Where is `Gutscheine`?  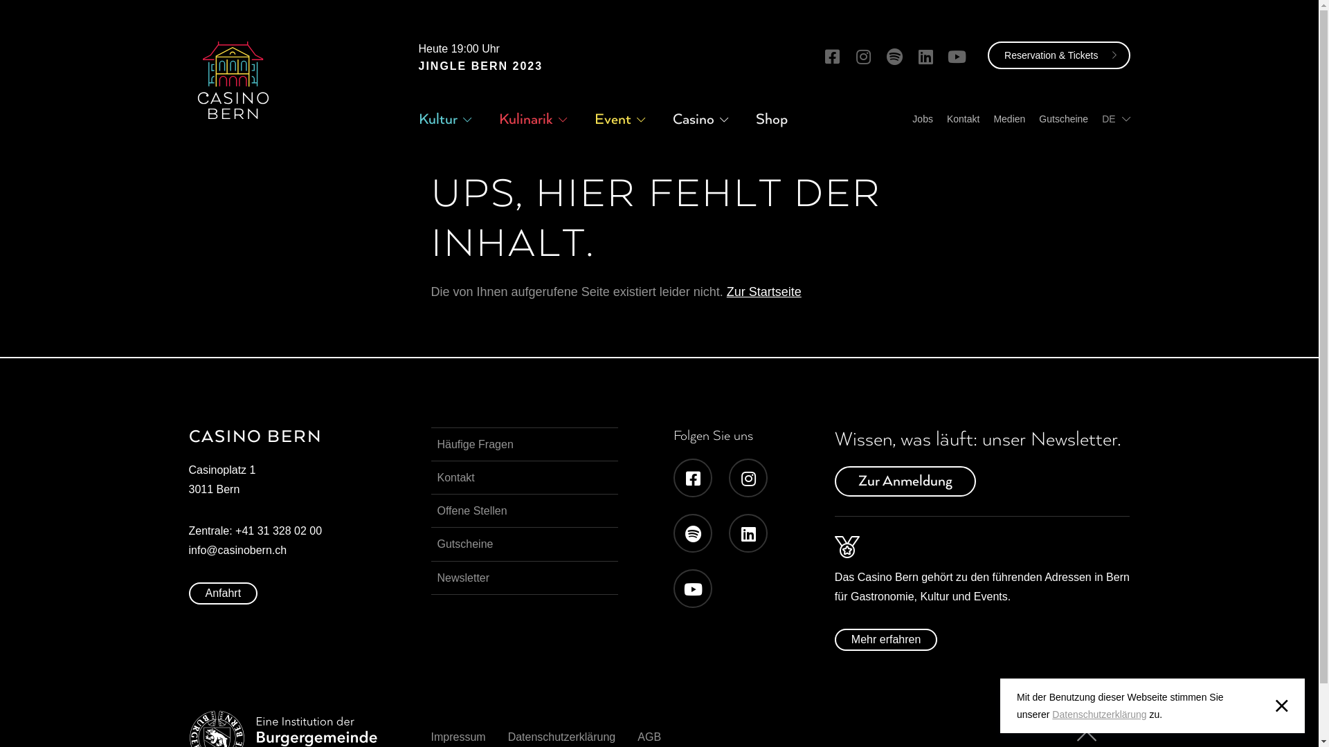 Gutscheine is located at coordinates (524, 544).